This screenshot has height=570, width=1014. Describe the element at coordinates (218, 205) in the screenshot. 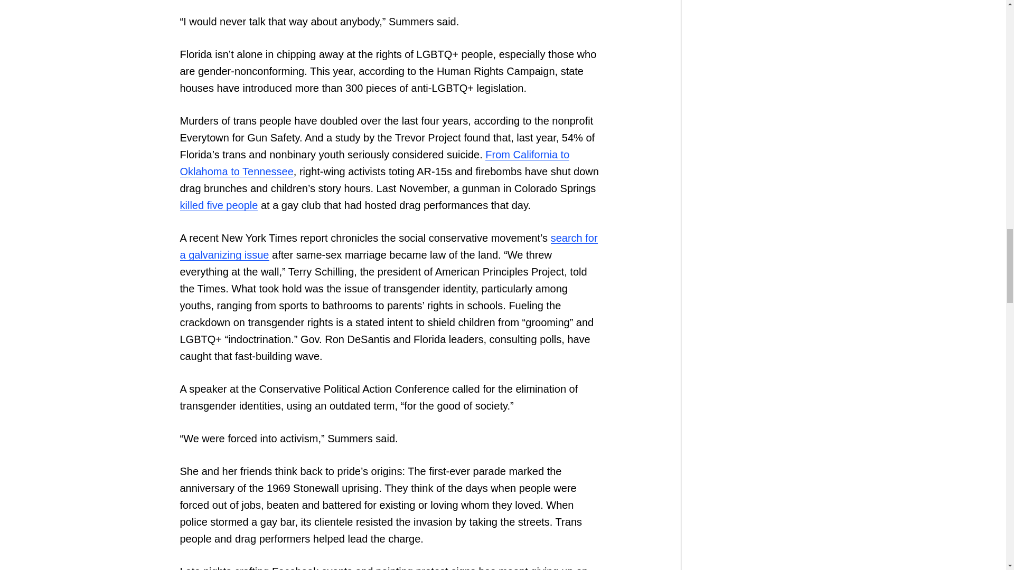

I see `killed five people` at that location.